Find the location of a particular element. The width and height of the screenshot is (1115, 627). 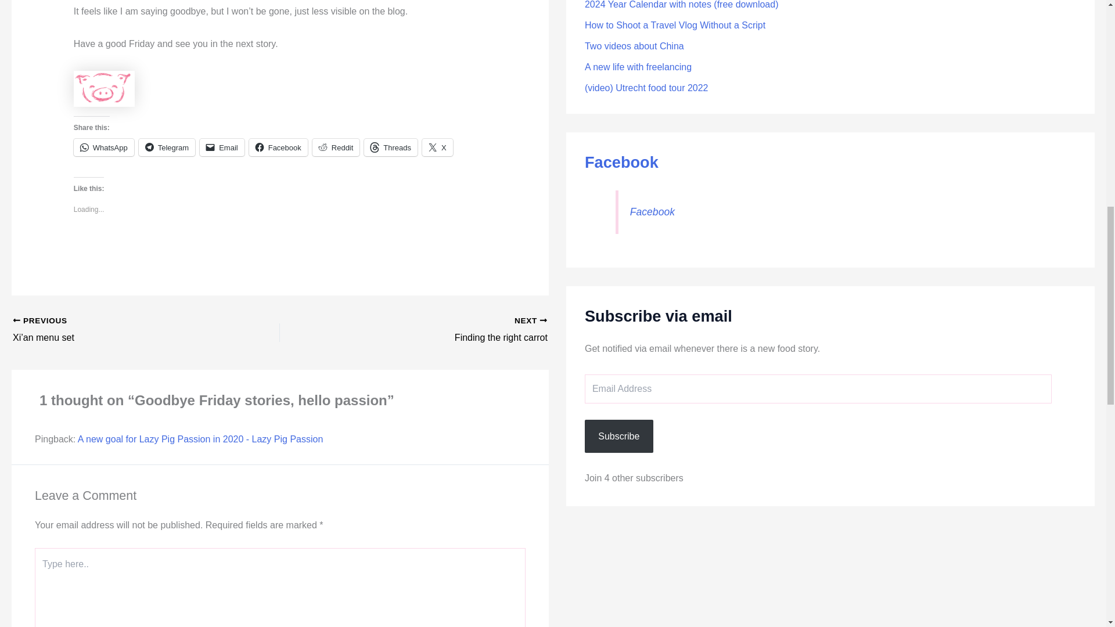

Click to share on WhatsApp is located at coordinates (103, 147).